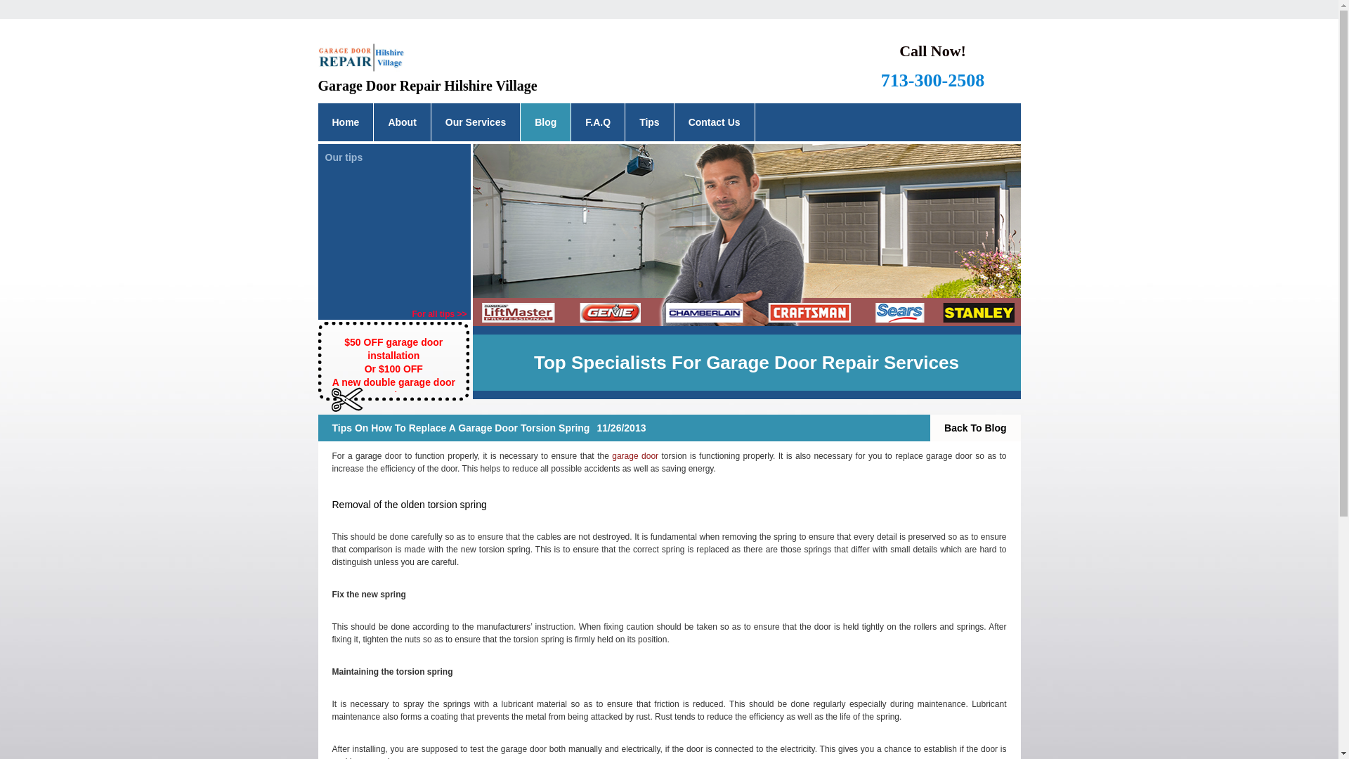 The image size is (1349, 759). Describe the element at coordinates (597, 122) in the screenshot. I see `F.A.Q` at that location.